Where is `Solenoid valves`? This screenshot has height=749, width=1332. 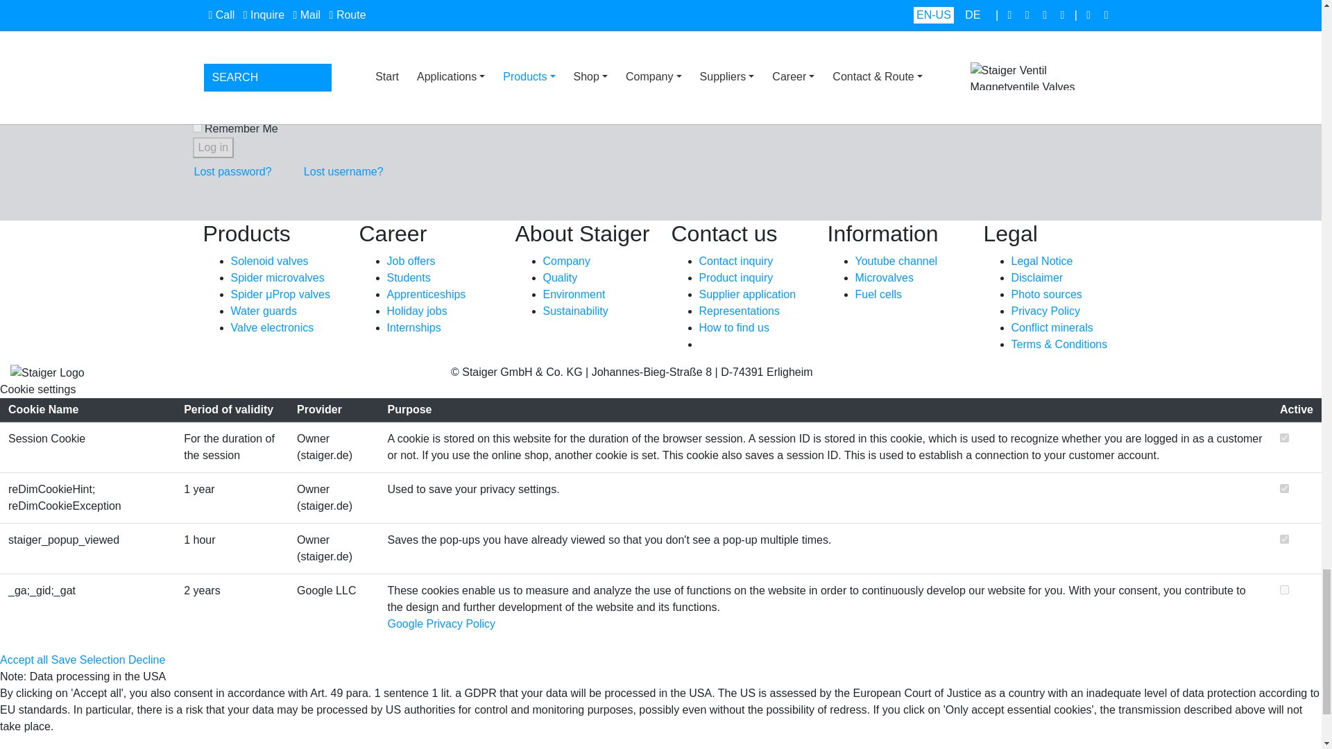
Solenoid valves is located at coordinates (269, 261).